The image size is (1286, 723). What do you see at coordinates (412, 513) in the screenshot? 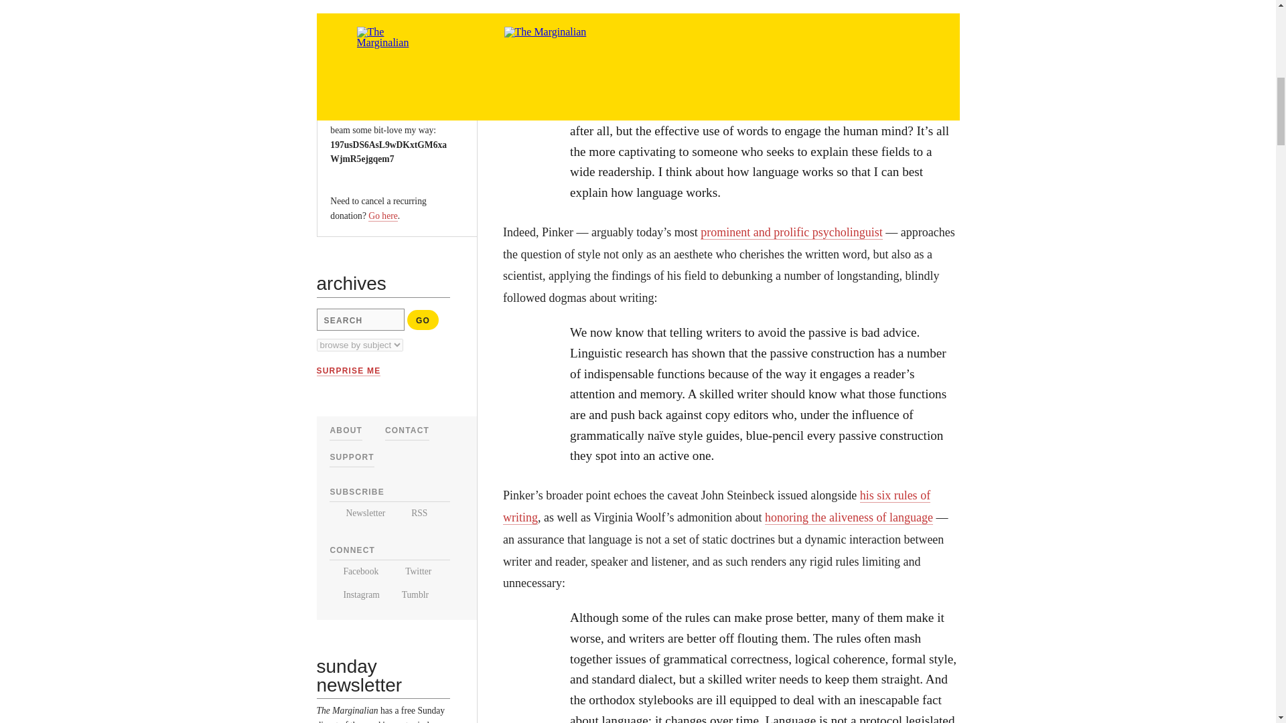
I see `RSS` at bounding box center [412, 513].